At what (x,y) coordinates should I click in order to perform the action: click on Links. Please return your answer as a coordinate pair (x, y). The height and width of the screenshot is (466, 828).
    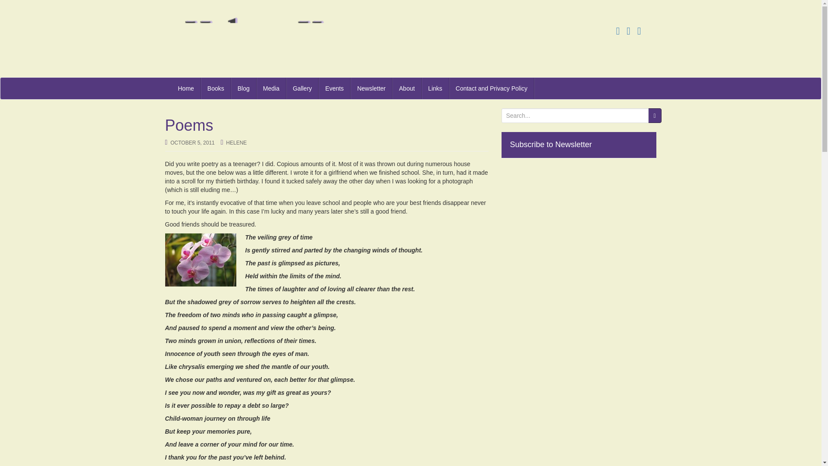
    Looking at the image, I should click on (436, 88).